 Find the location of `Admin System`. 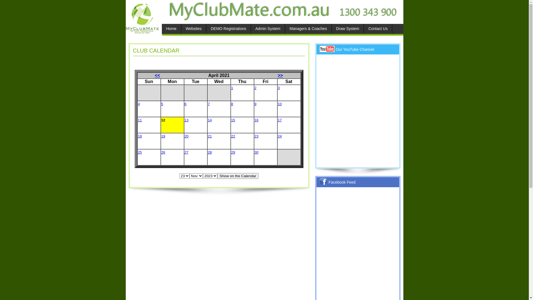

Admin System is located at coordinates (268, 29).